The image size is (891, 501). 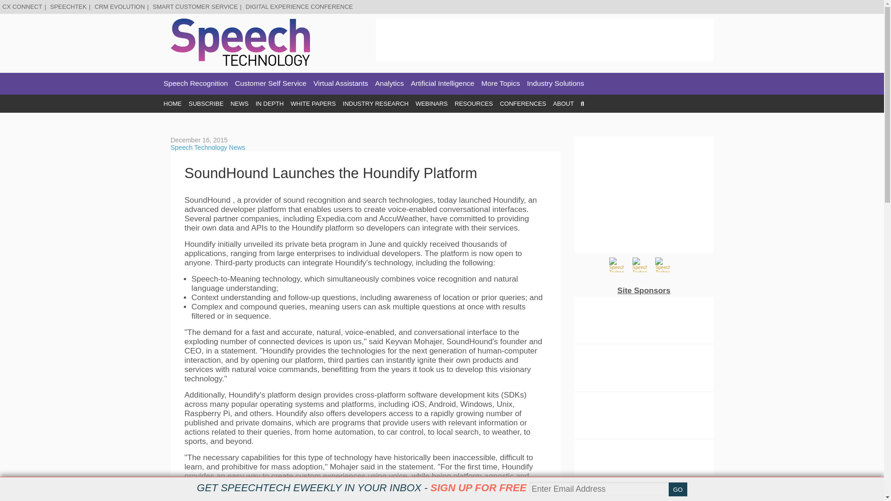 I want to click on Industry Solutions, so click(x=556, y=83).